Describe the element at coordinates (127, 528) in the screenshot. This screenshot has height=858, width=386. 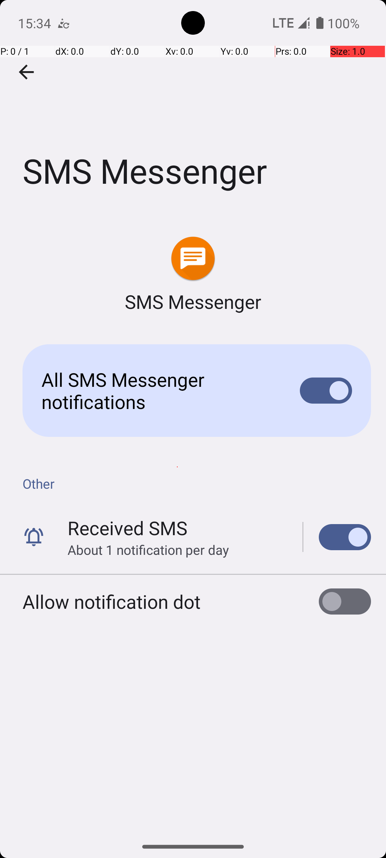
I see `Received SMS` at that location.